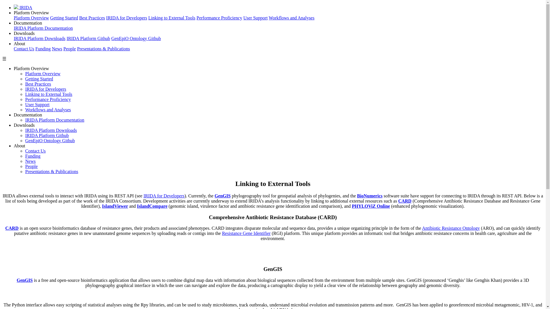 This screenshot has height=309, width=550. What do you see at coordinates (31, 18) in the screenshot?
I see `Platform Overview` at bounding box center [31, 18].